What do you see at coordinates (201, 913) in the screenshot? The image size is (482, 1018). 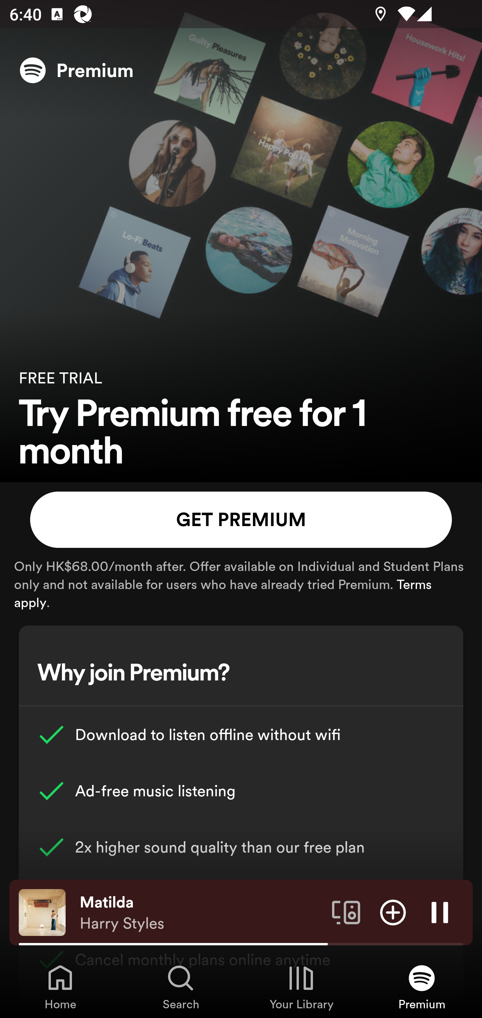 I see `Matilda Harry Styles` at bounding box center [201, 913].